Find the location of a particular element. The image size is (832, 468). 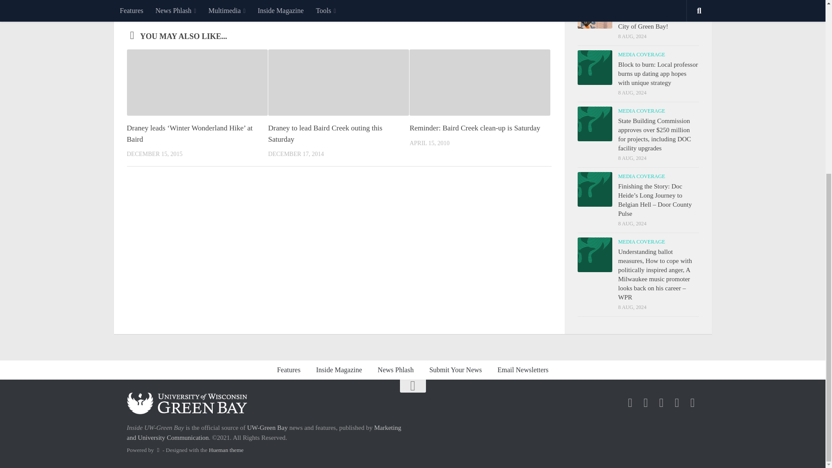

Reminder: Baird Creek clean-up is Saturday is located at coordinates (474, 128).